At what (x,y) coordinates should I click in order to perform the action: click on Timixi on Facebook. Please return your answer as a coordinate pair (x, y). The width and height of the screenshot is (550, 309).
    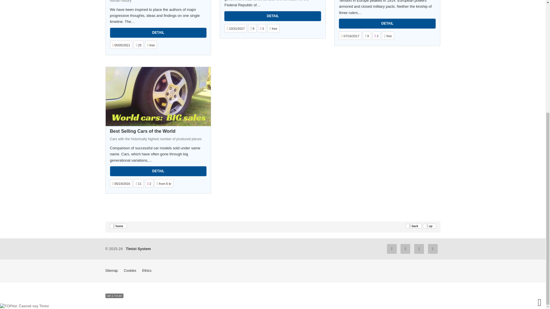
    Looking at the image, I should click on (392, 249).